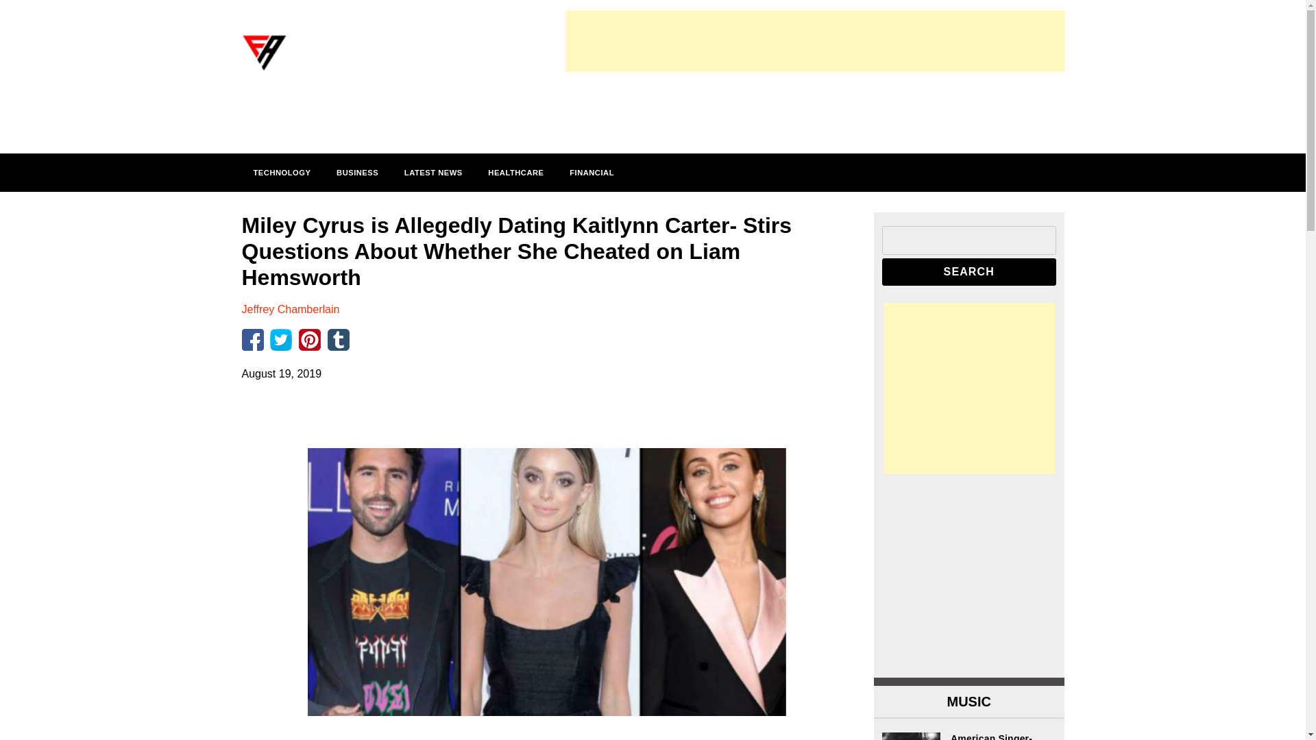 The image size is (1316, 740). What do you see at coordinates (969, 574) in the screenshot?
I see `Advertisement` at bounding box center [969, 574].